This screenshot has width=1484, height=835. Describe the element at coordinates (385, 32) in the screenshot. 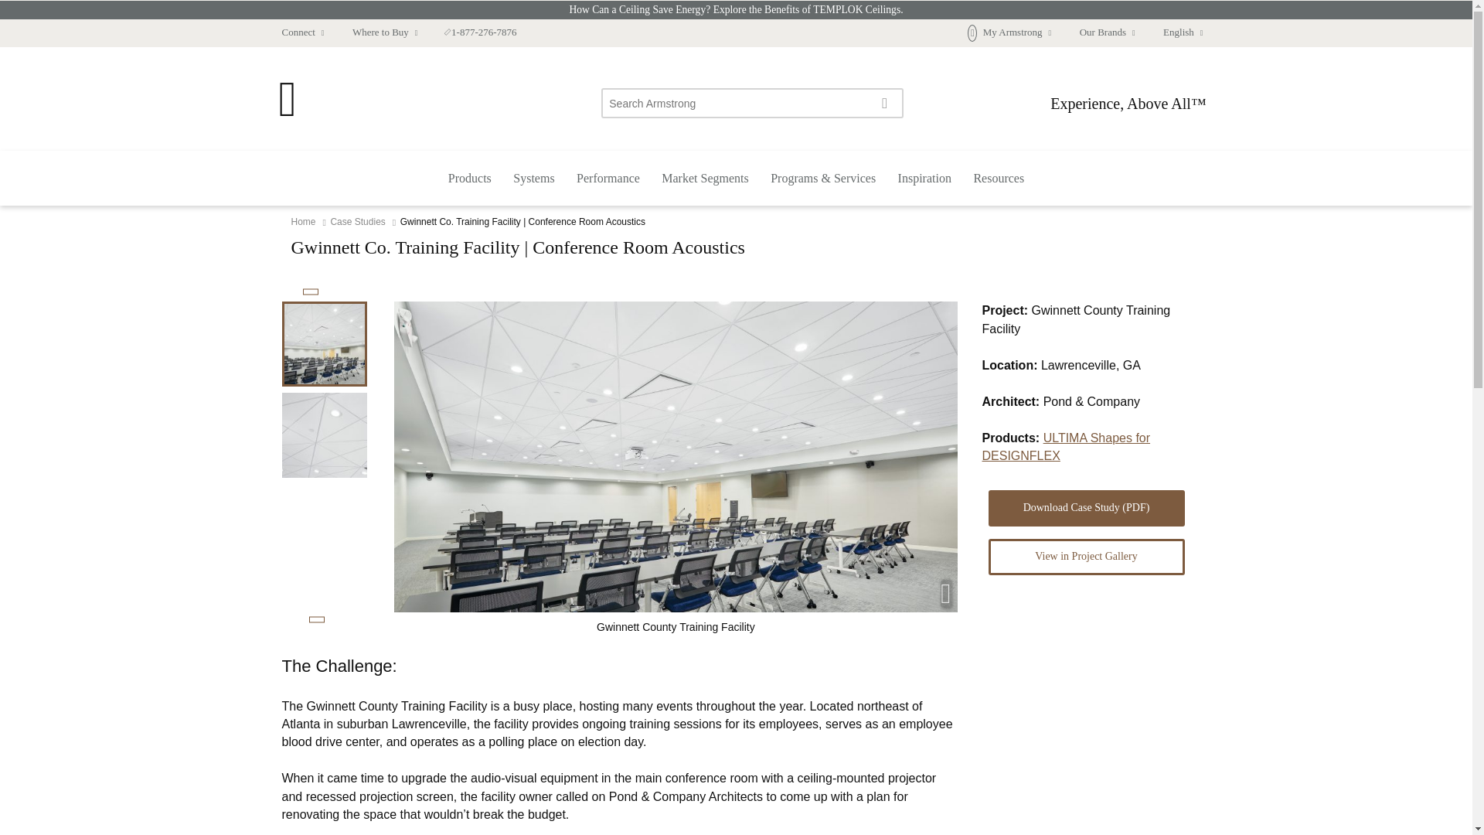

I see `Where to Buy` at that location.